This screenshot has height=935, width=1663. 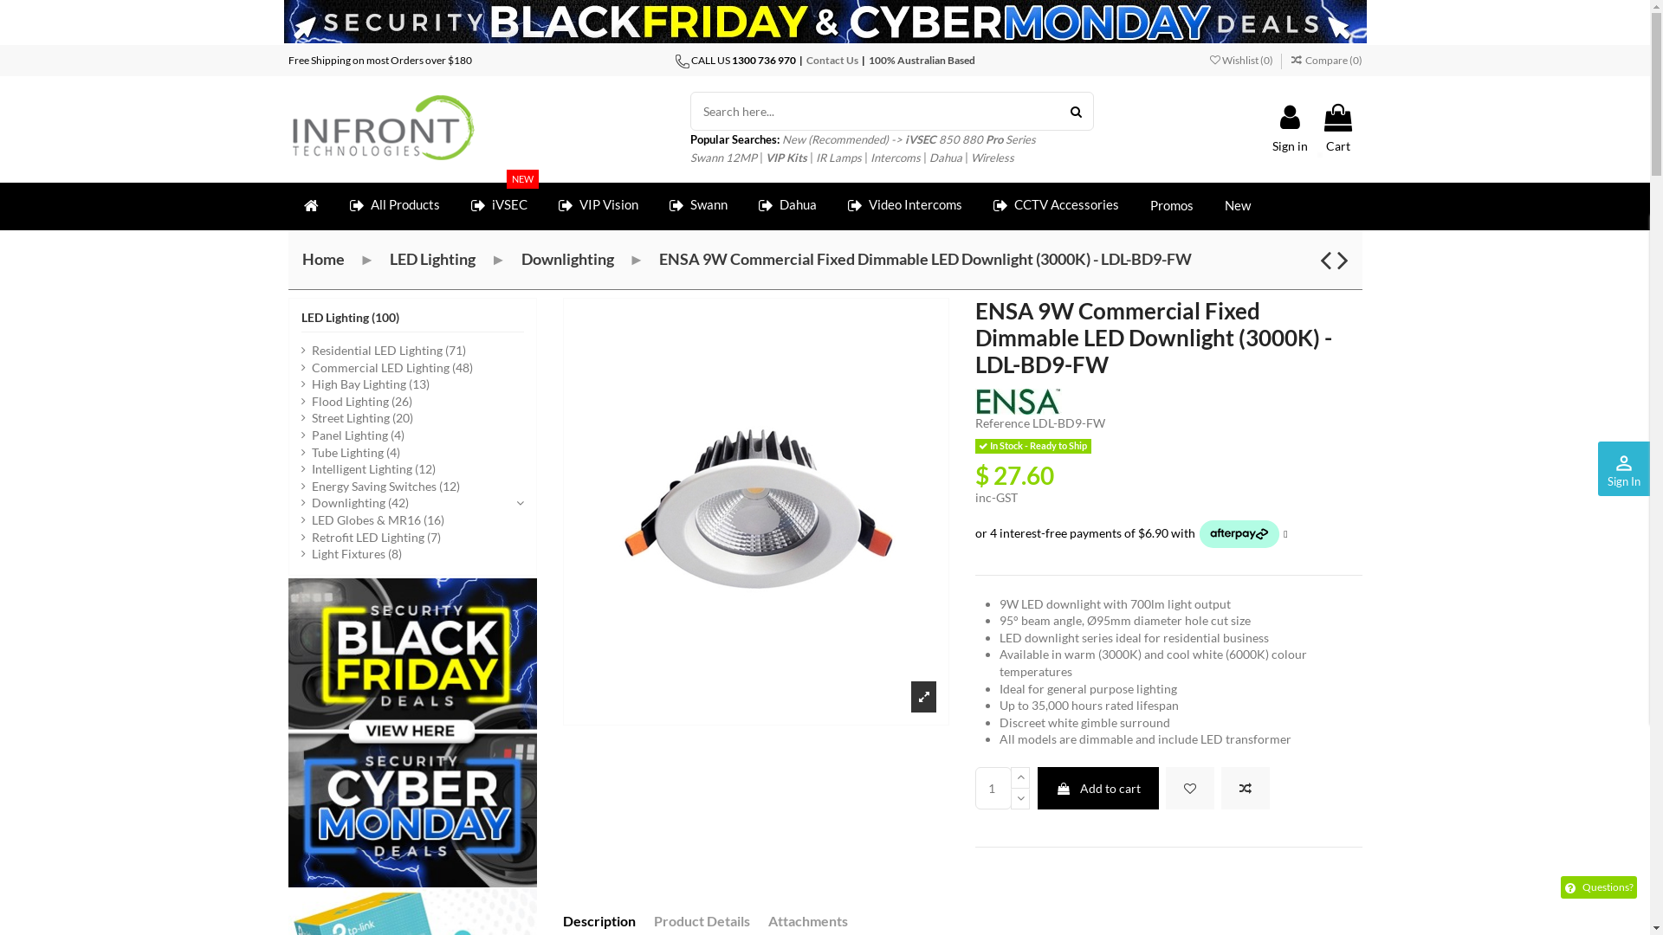 What do you see at coordinates (598, 206) in the screenshot?
I see `VIP Vision` at bounding box center [598, 206].